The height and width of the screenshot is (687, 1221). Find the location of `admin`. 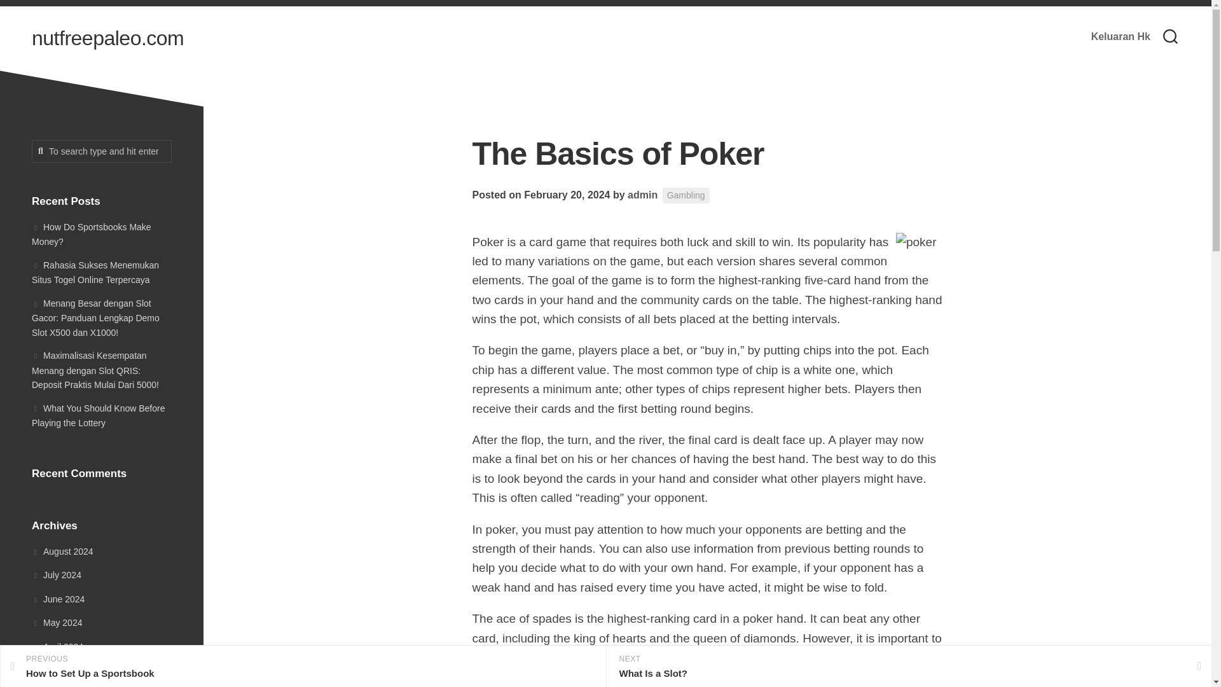

admin is located at coordinates (642, 195).